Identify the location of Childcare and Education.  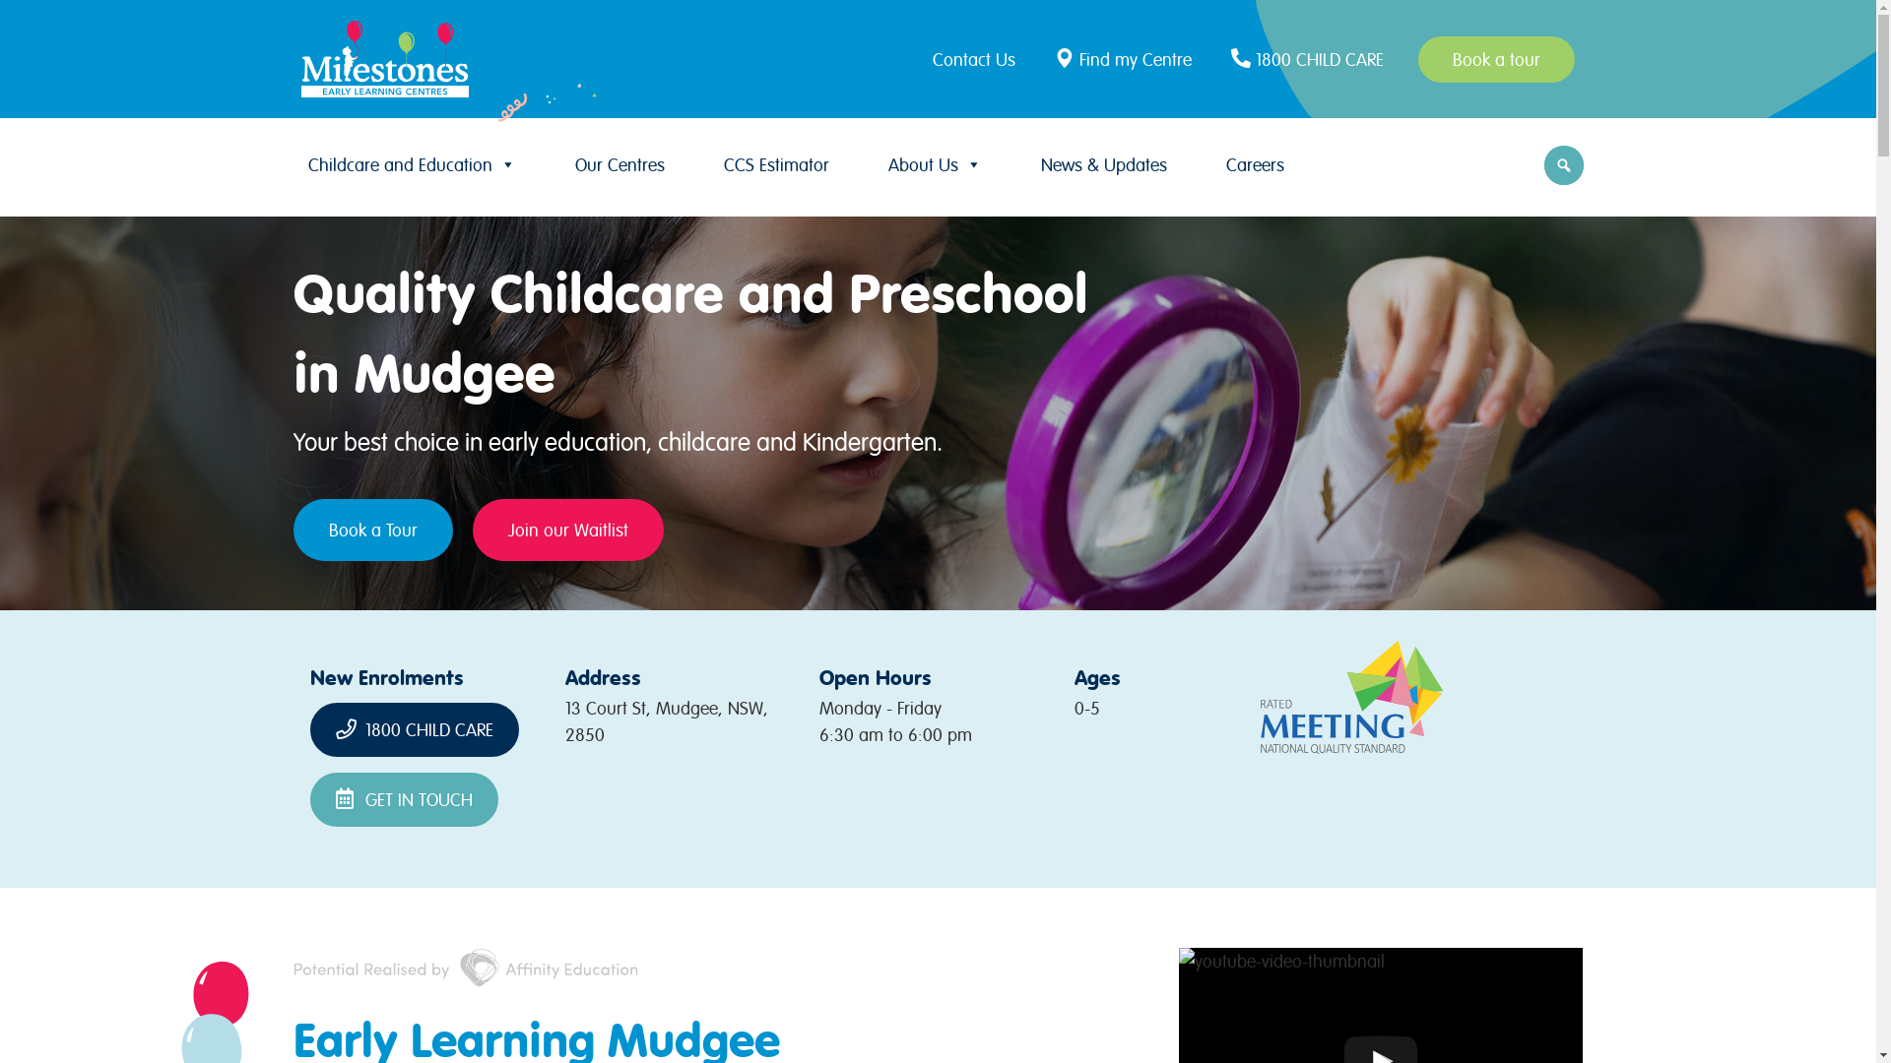
(412, 165).